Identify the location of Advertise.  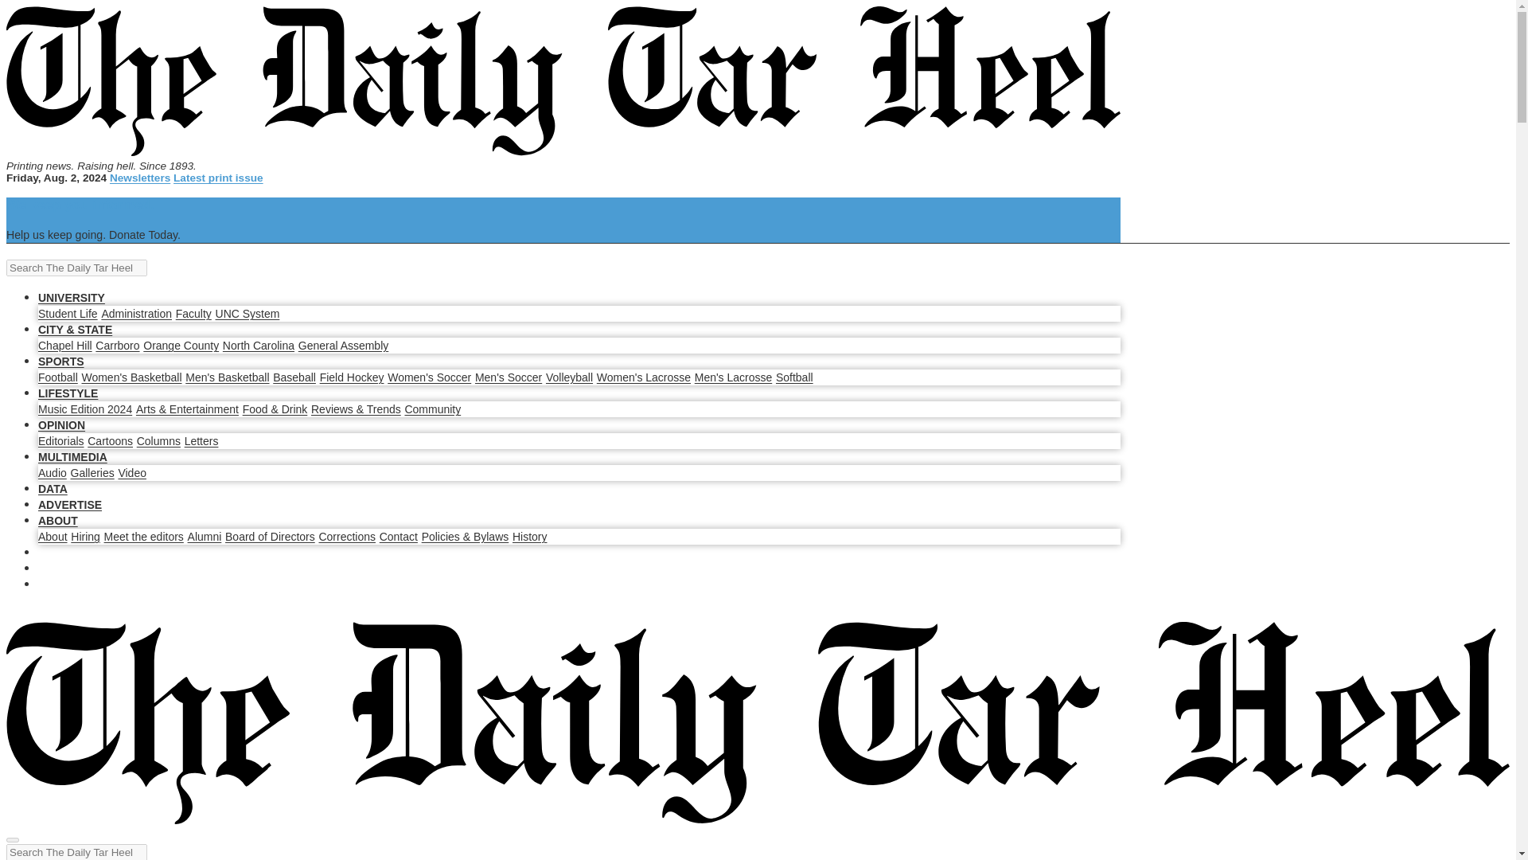
(70, 505).